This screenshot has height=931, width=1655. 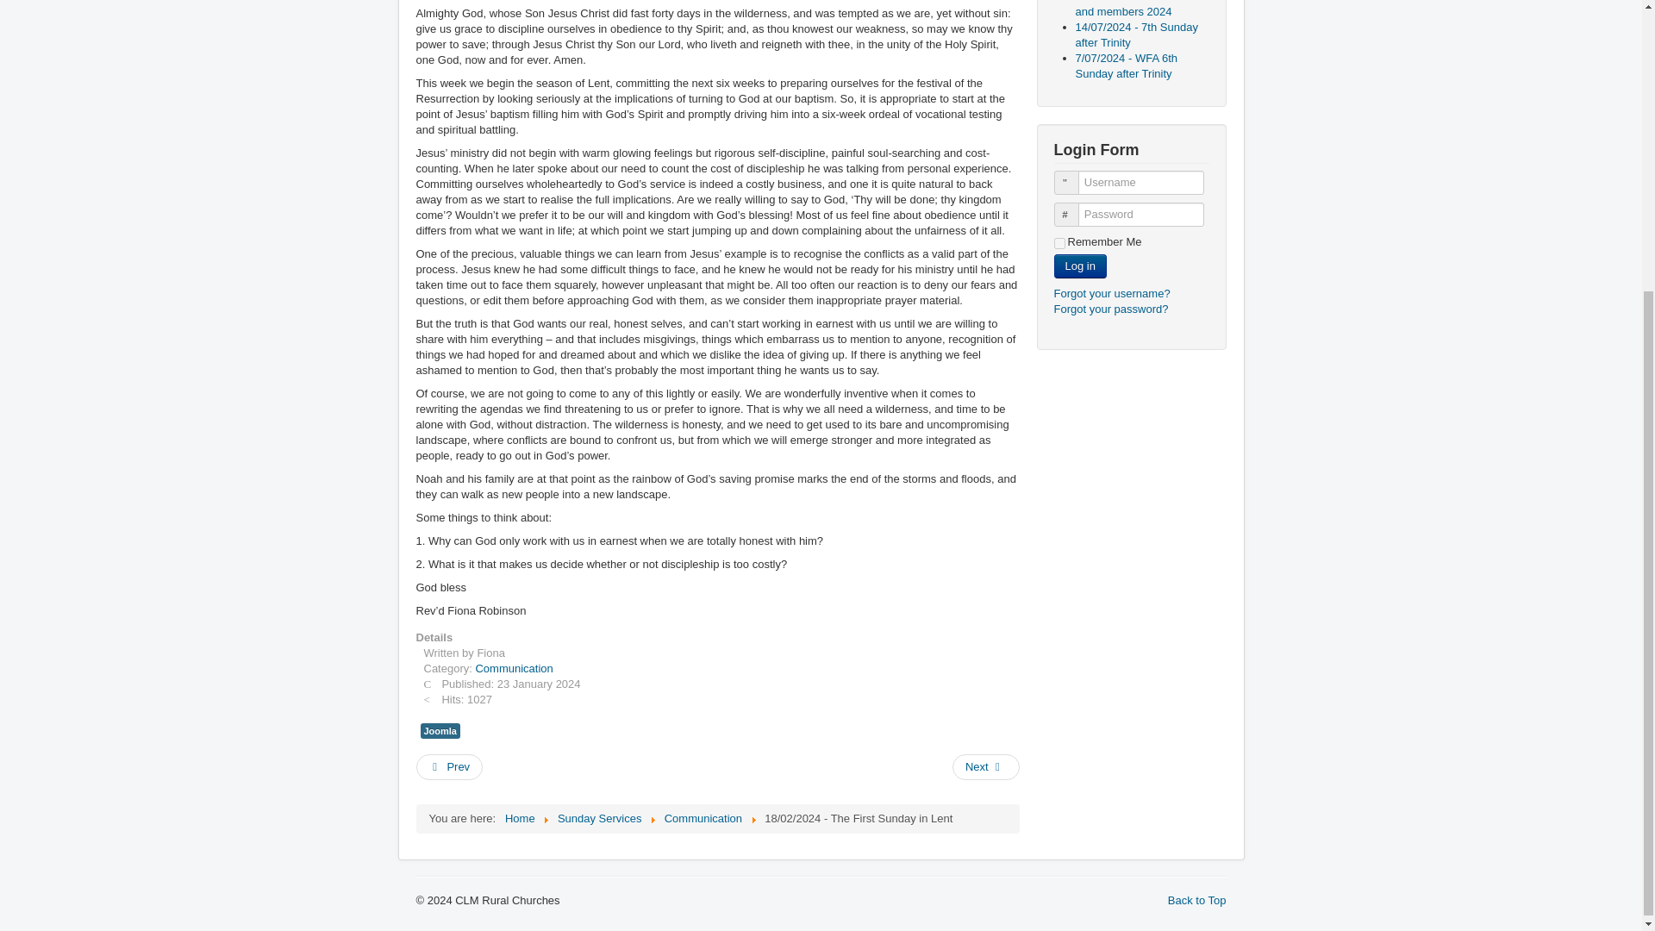 What do you see at coordinates (519, 817) in the screenshot?
I see `Home` at bounding box center [519, 817].